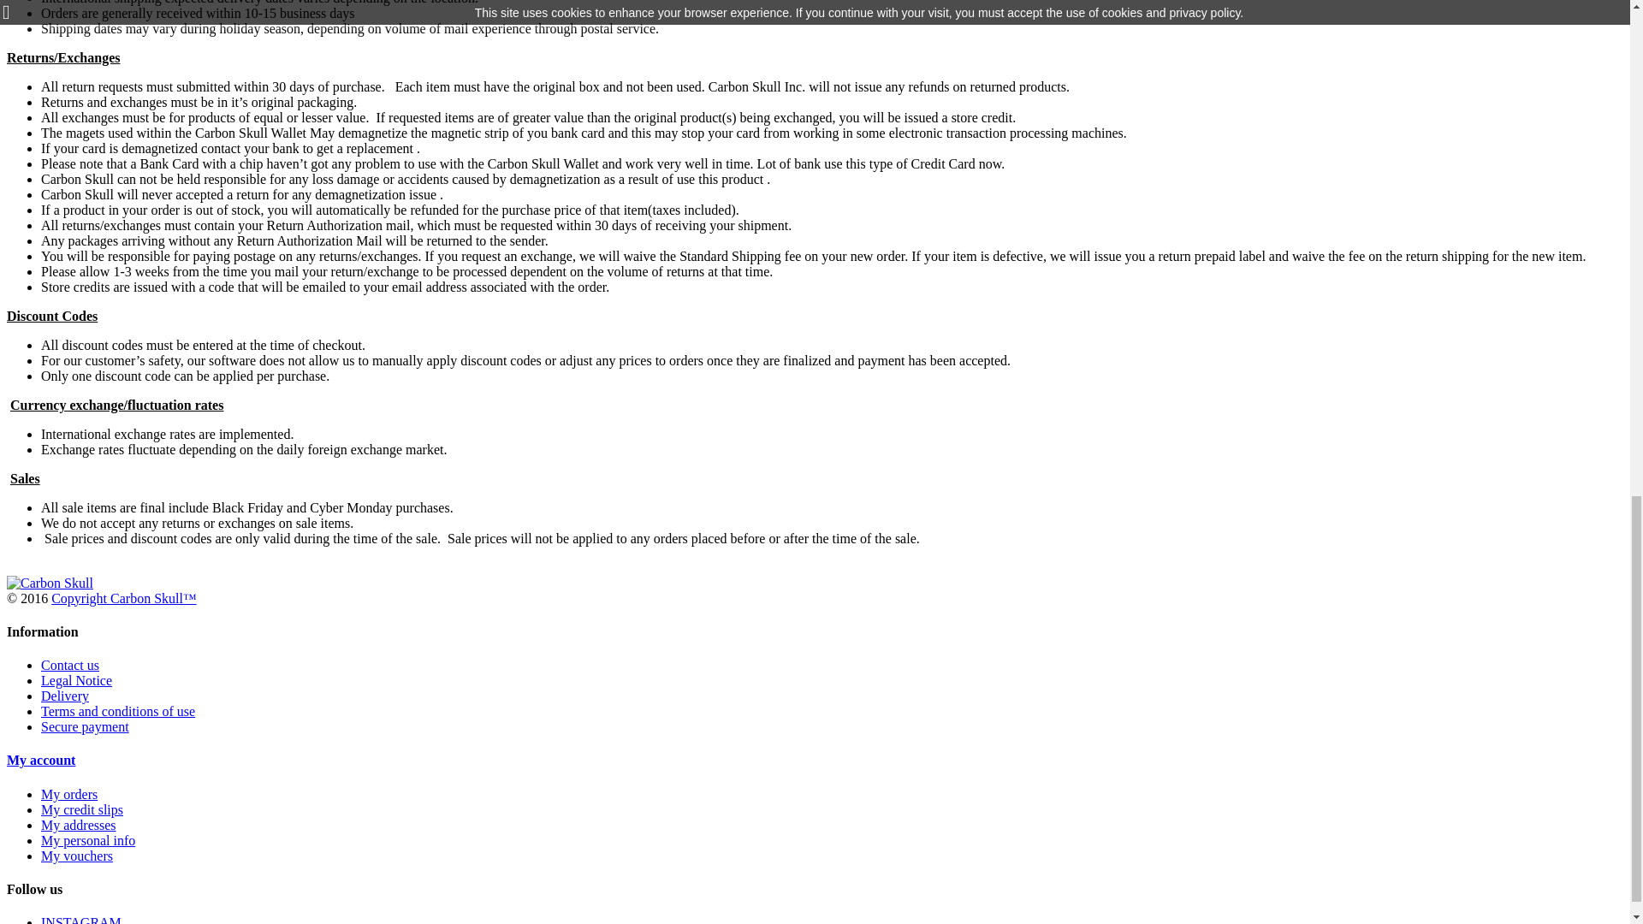 The image size is (1643, 924). Describe the element at coordinates (50, 583) in the screenshot. I see `Carbon Skull` at that location.